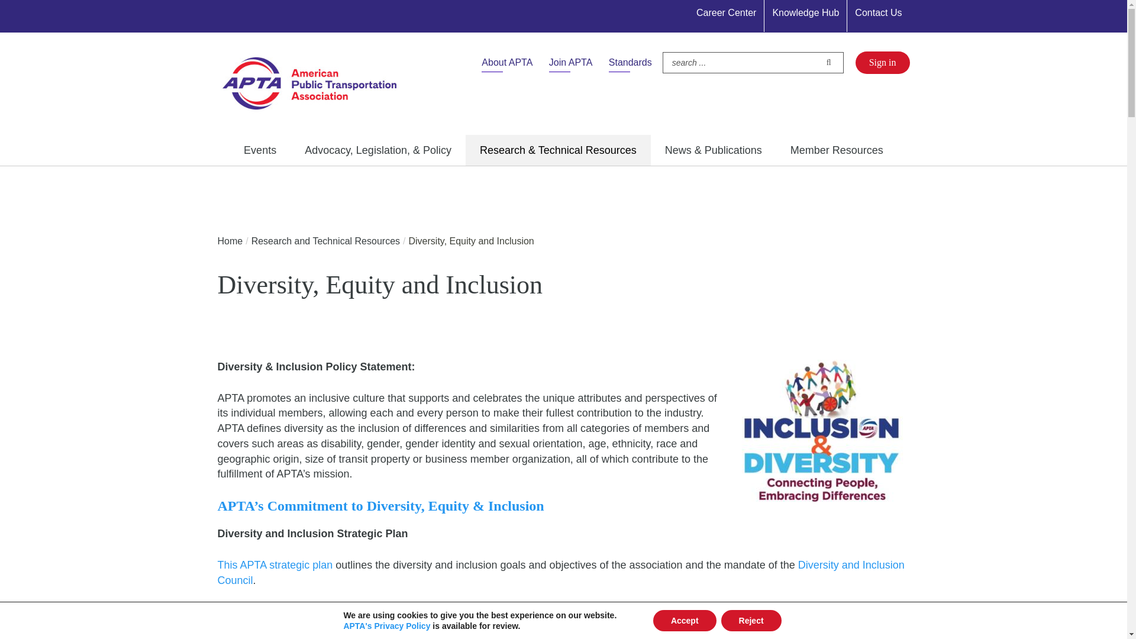 The image size is (1136, 639). I want to click on About APTA, so click(507, 63).